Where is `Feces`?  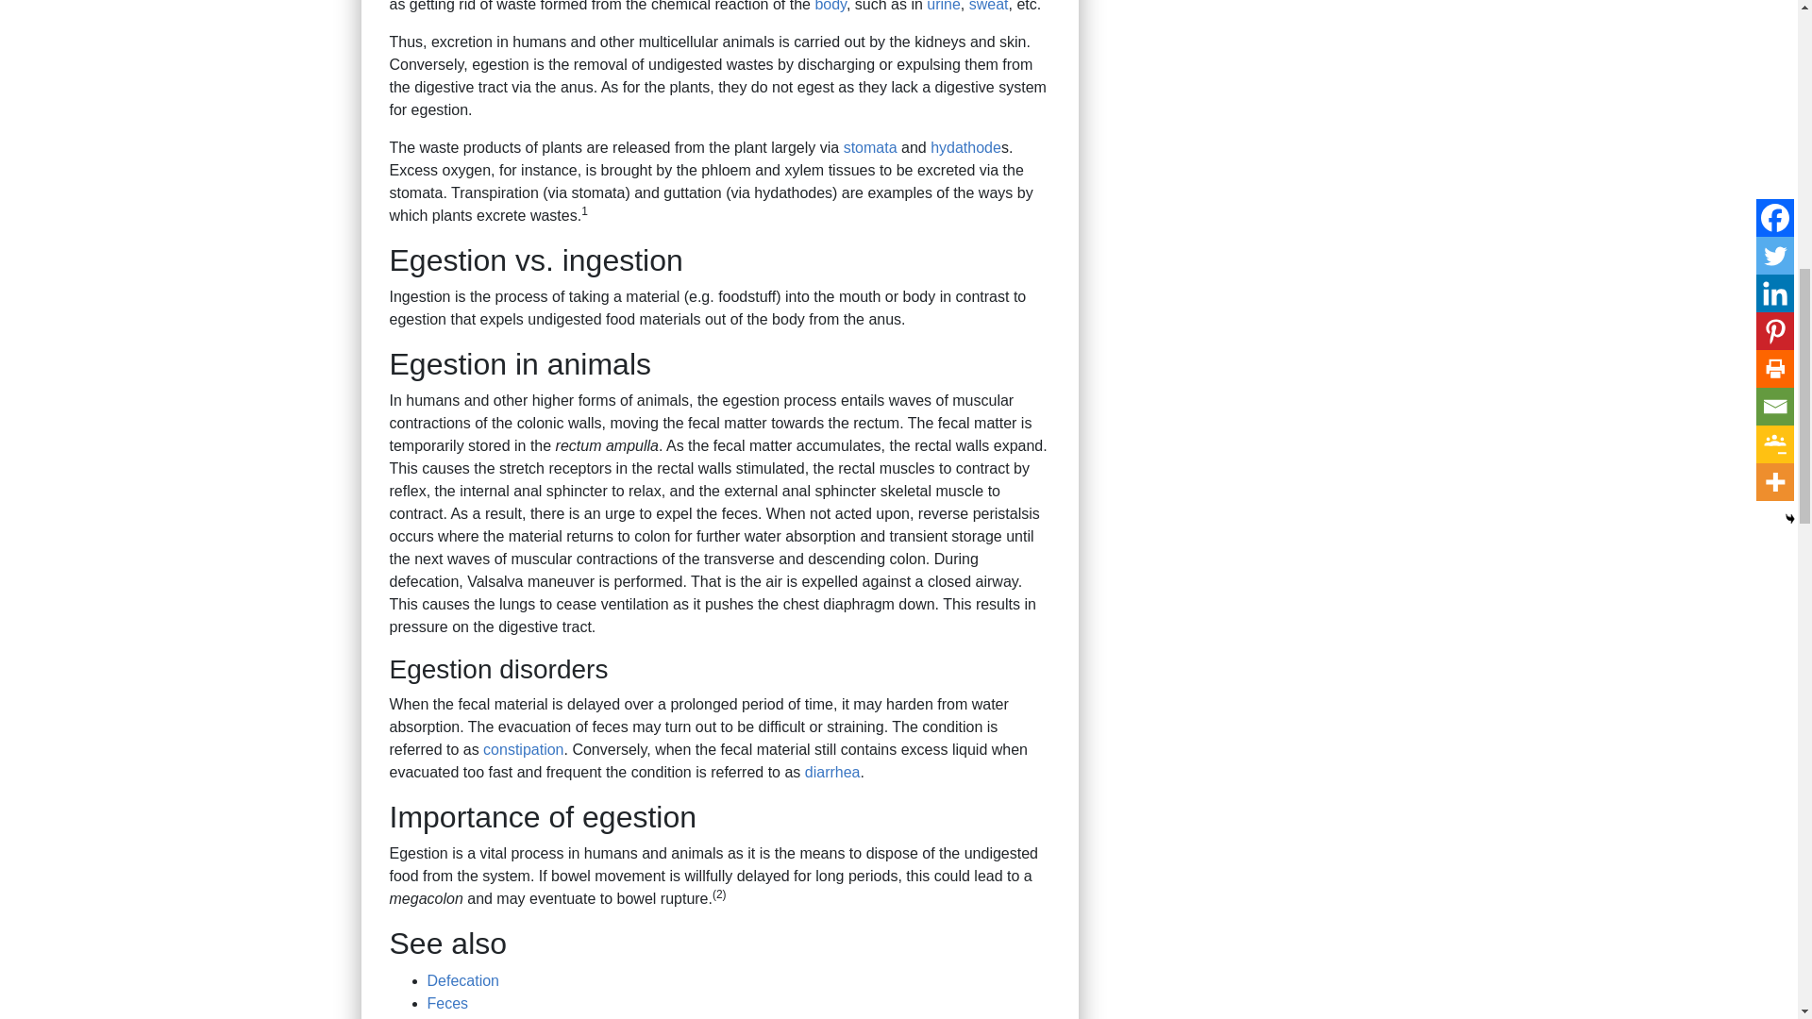
Feces is located at coordinates (446, 1004).